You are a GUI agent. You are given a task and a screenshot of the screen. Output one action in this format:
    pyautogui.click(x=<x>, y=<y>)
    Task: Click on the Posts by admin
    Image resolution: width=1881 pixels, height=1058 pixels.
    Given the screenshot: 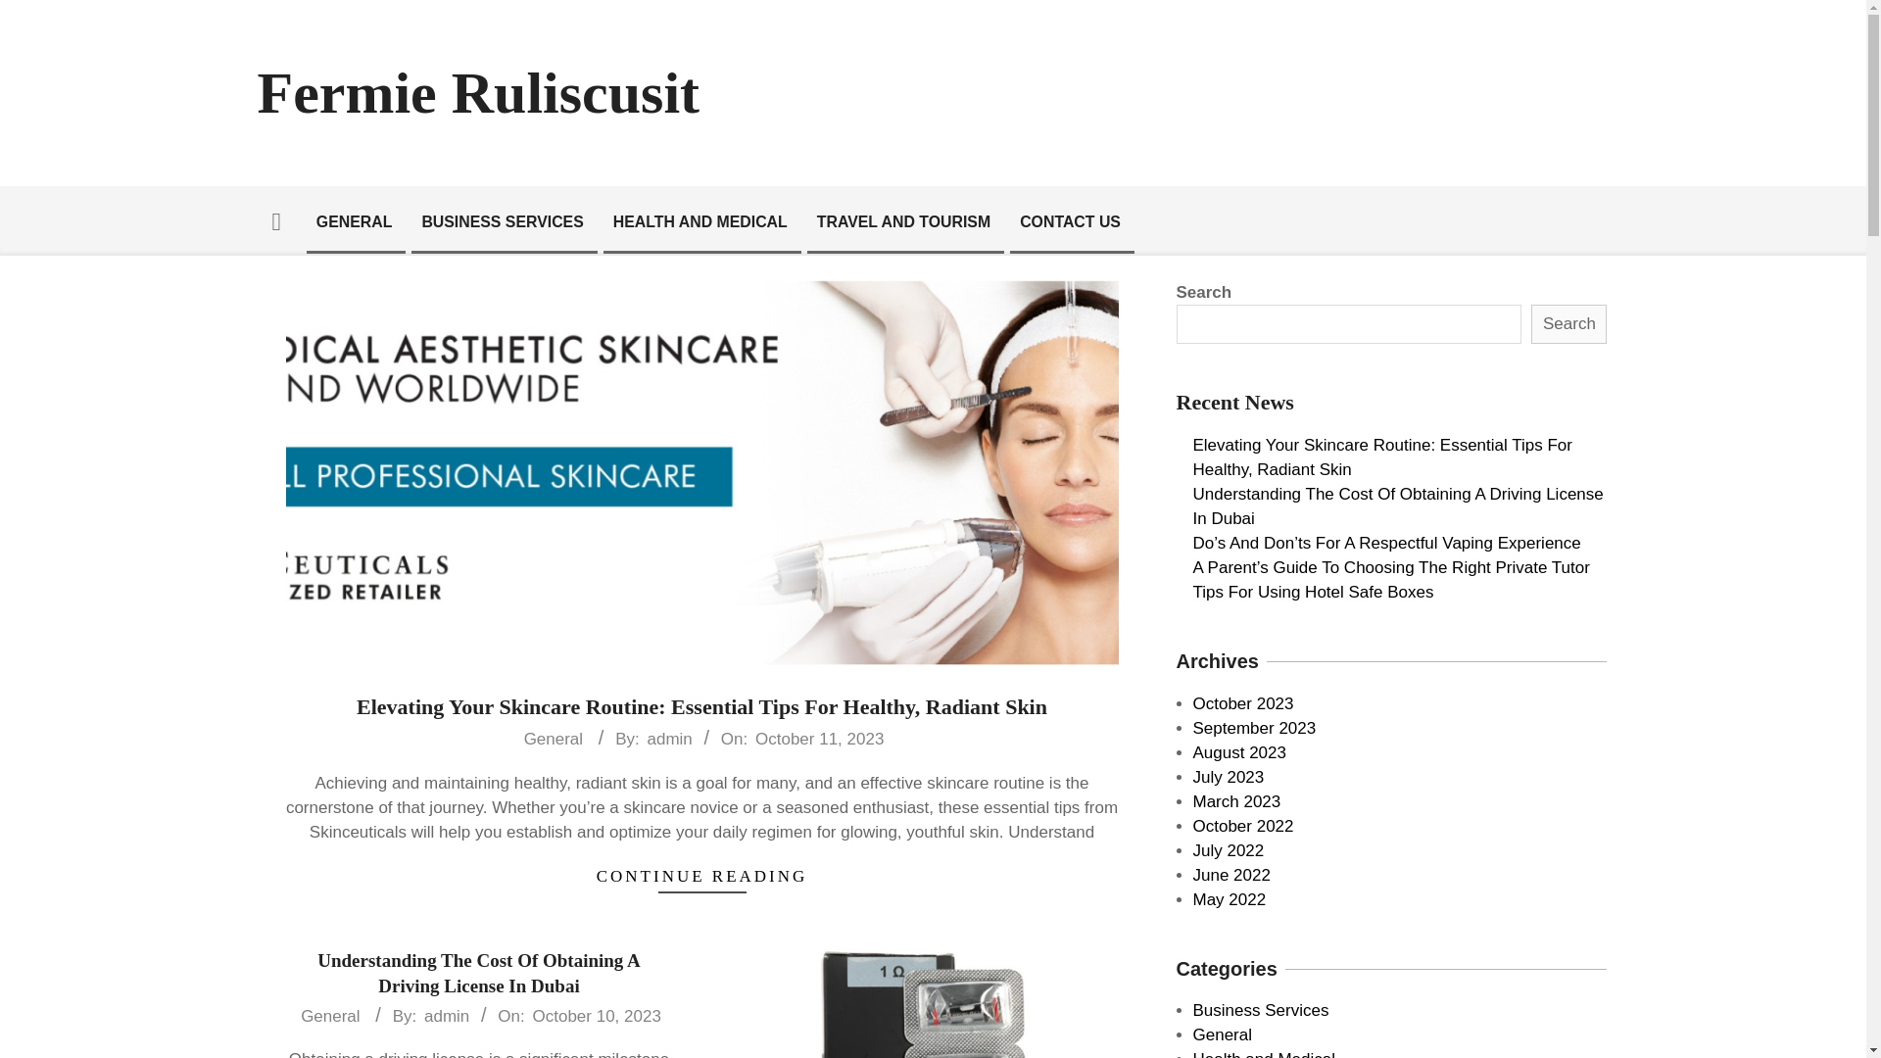 What is the action you would take?
    pyautogui.click(x=669, y=739)
    